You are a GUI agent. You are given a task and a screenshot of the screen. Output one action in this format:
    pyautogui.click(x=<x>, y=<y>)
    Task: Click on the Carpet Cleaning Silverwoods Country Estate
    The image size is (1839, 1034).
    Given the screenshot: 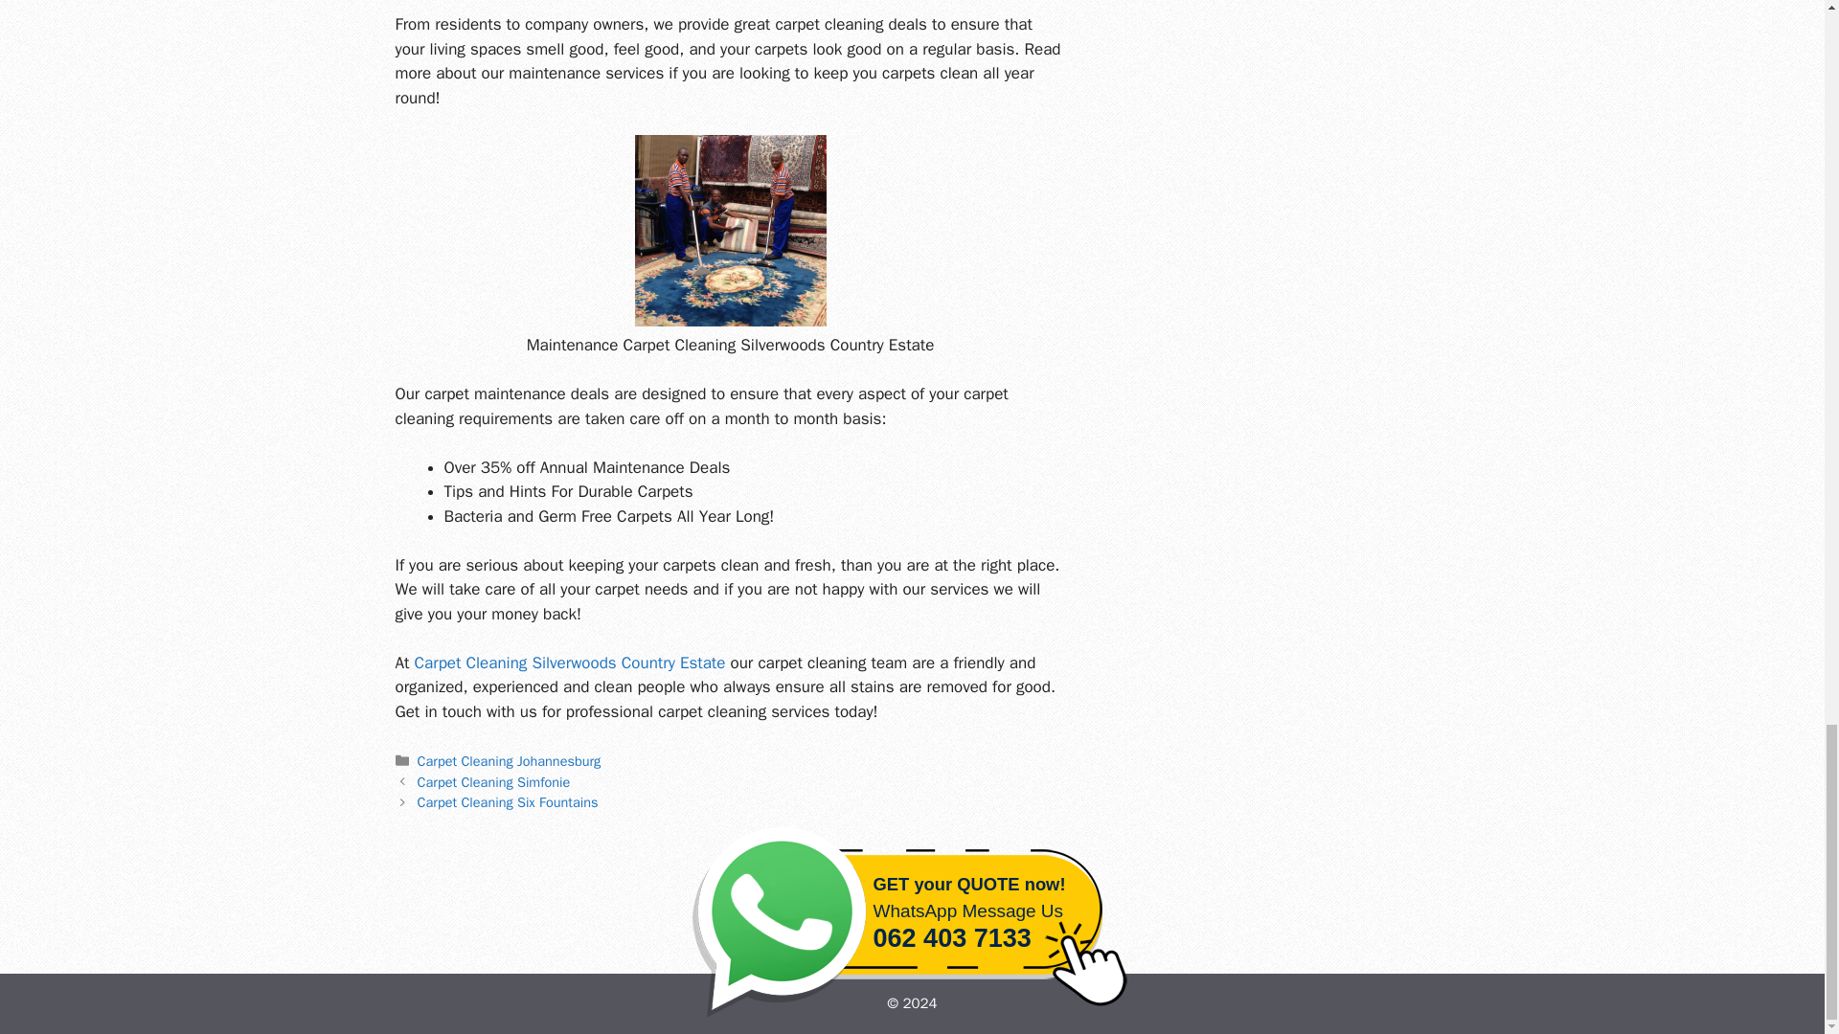 What is the action you would take?
    pyautogui.click(x=566, y=663)
    